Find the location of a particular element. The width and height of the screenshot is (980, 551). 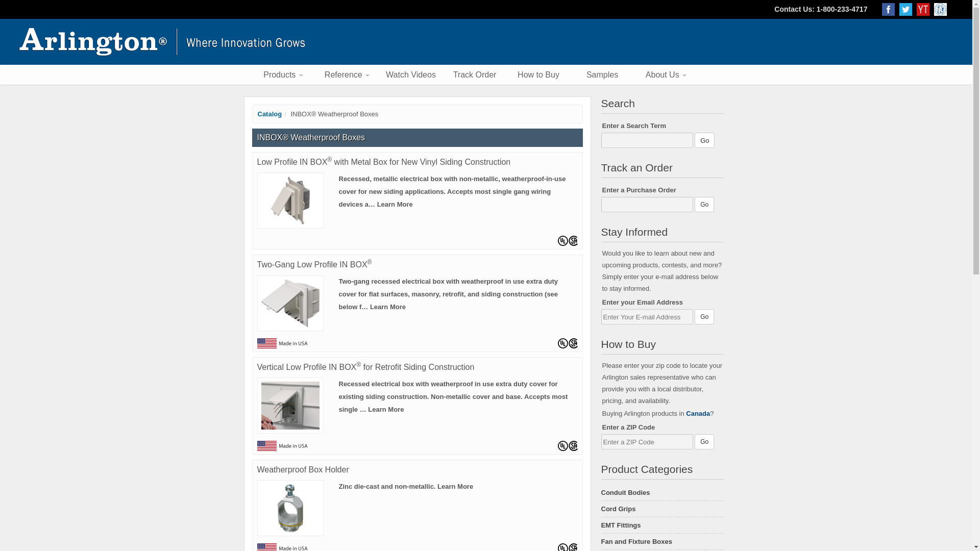

Visit Arlington's Facebook is located at coordinates (891, 9).